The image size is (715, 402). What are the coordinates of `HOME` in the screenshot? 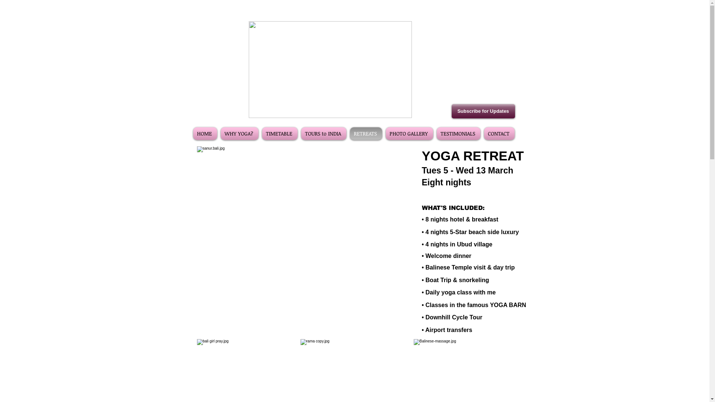 It's located at (206, 134).